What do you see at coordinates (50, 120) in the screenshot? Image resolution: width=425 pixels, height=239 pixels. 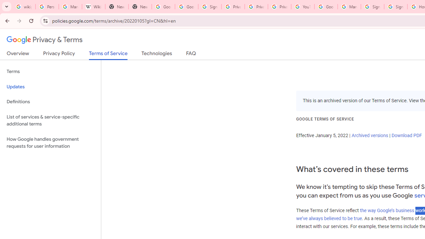 I see `List of services & service-specific additional terms` at bounding box center [50, 120].